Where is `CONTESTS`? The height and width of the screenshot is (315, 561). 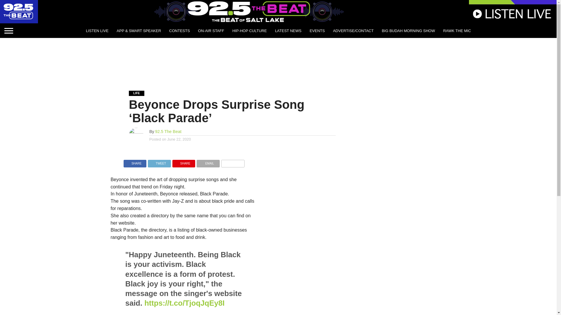
CONTESTS is located at coordinates (179, 30).